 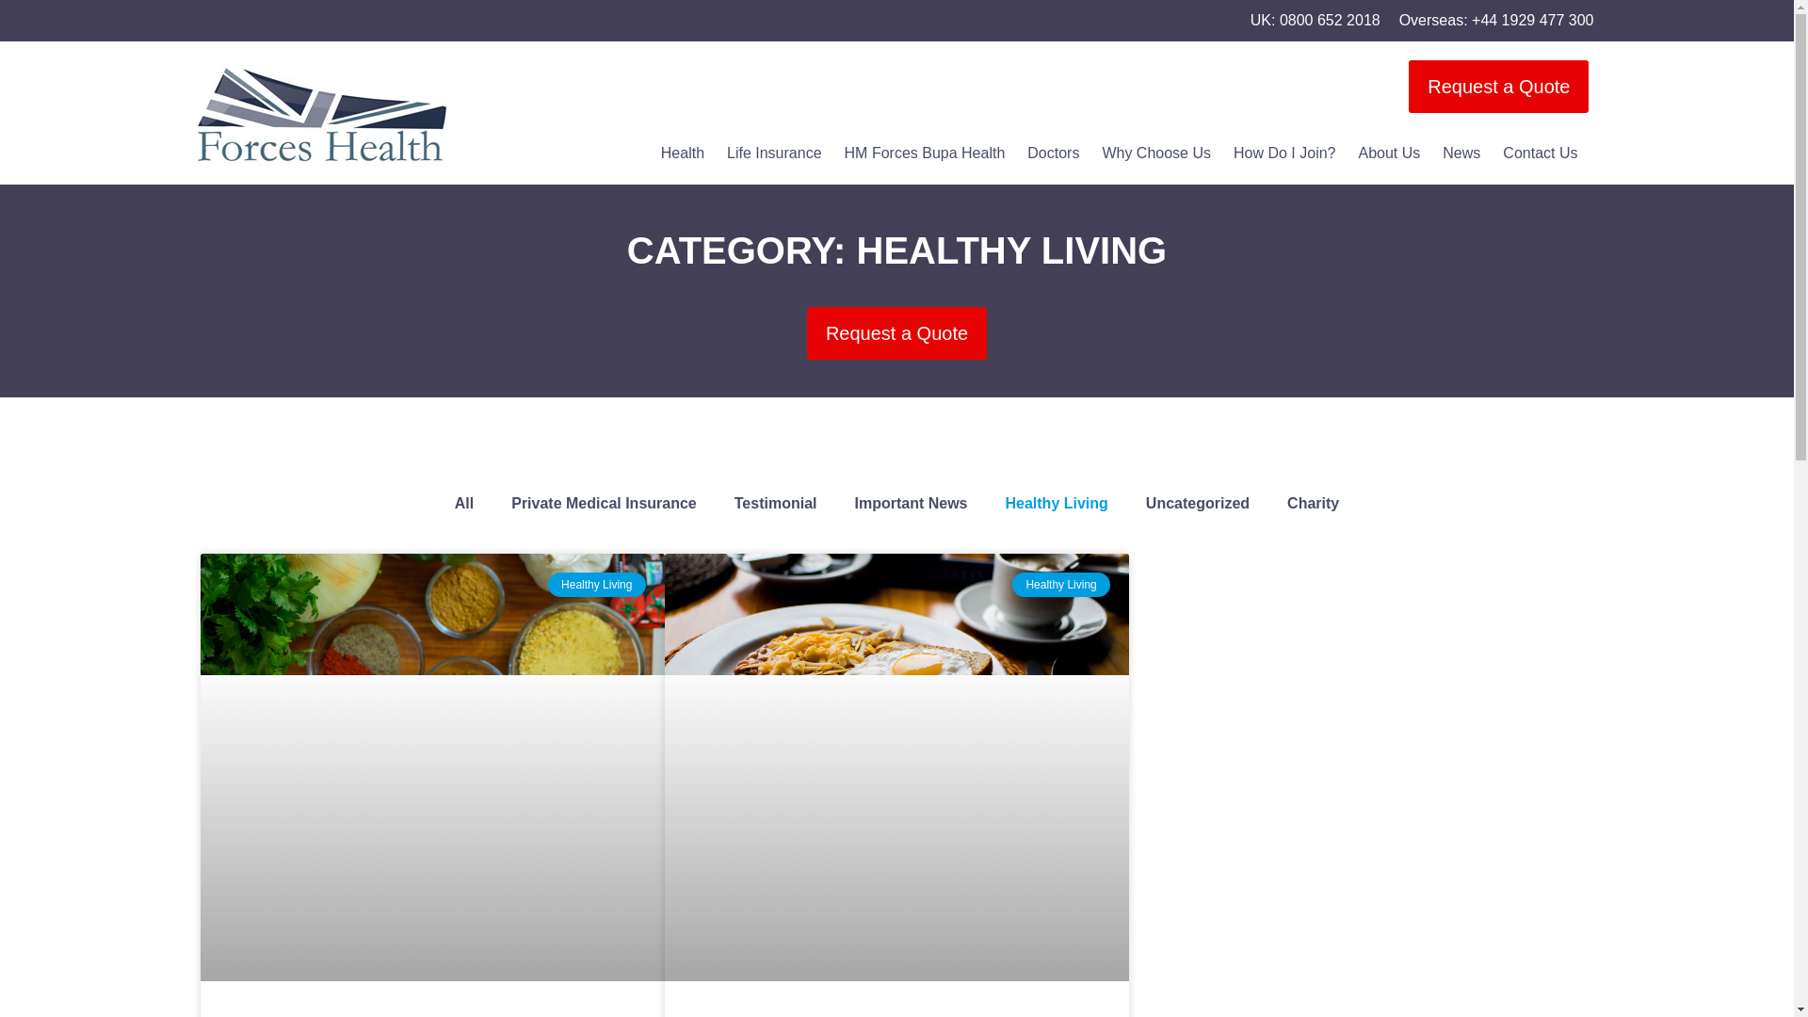 What do you see at coordinates (1198, 505) in the screenshot?
I see `Uncategorized` at bounding box center [1198, 505].